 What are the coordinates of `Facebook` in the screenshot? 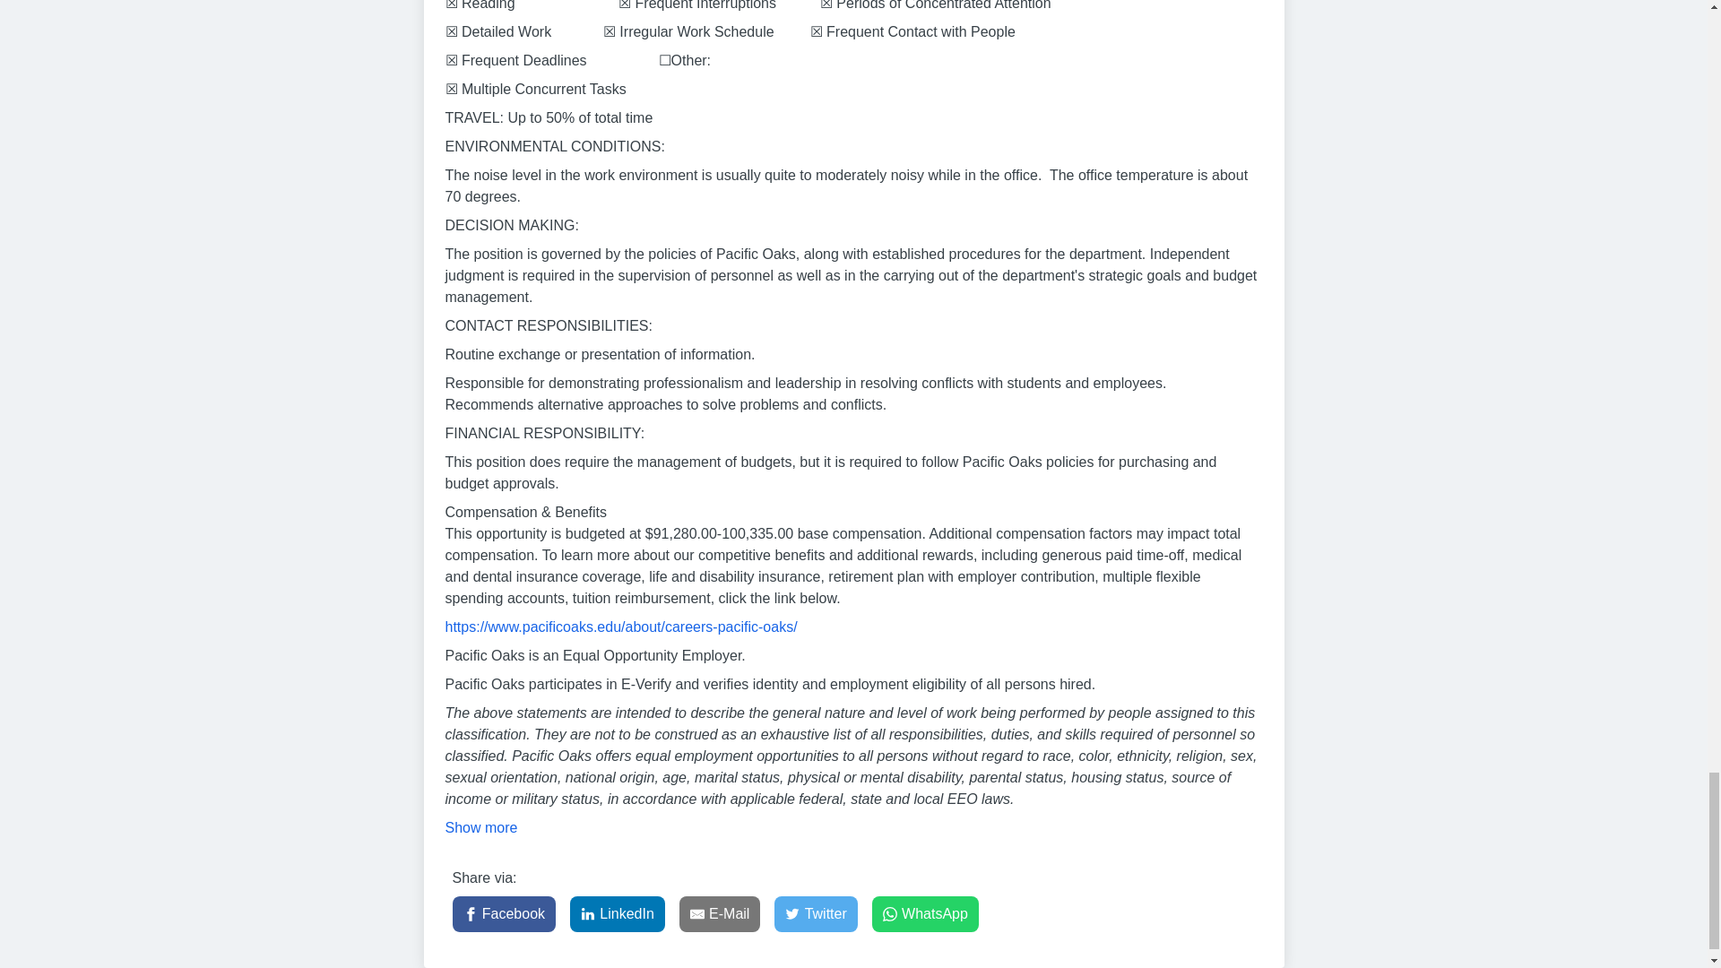 It's located at (504, 914).